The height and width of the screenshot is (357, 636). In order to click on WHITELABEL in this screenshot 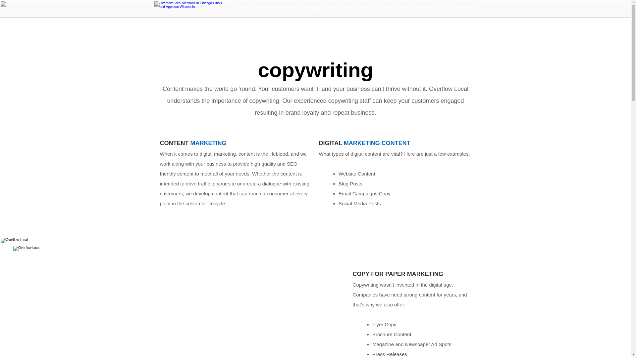, I will do `click(376, 9)`.